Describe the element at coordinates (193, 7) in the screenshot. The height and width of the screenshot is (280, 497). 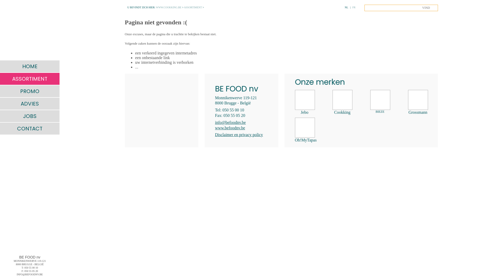
I see `ASSORTIMENT` at that location.